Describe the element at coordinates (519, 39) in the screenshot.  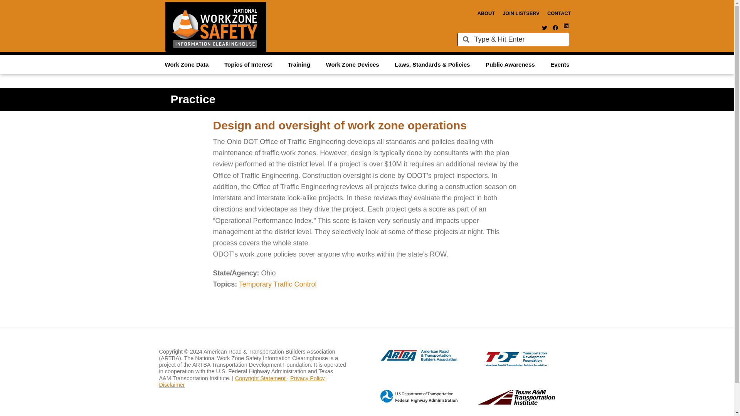
I see `Search` at that location.